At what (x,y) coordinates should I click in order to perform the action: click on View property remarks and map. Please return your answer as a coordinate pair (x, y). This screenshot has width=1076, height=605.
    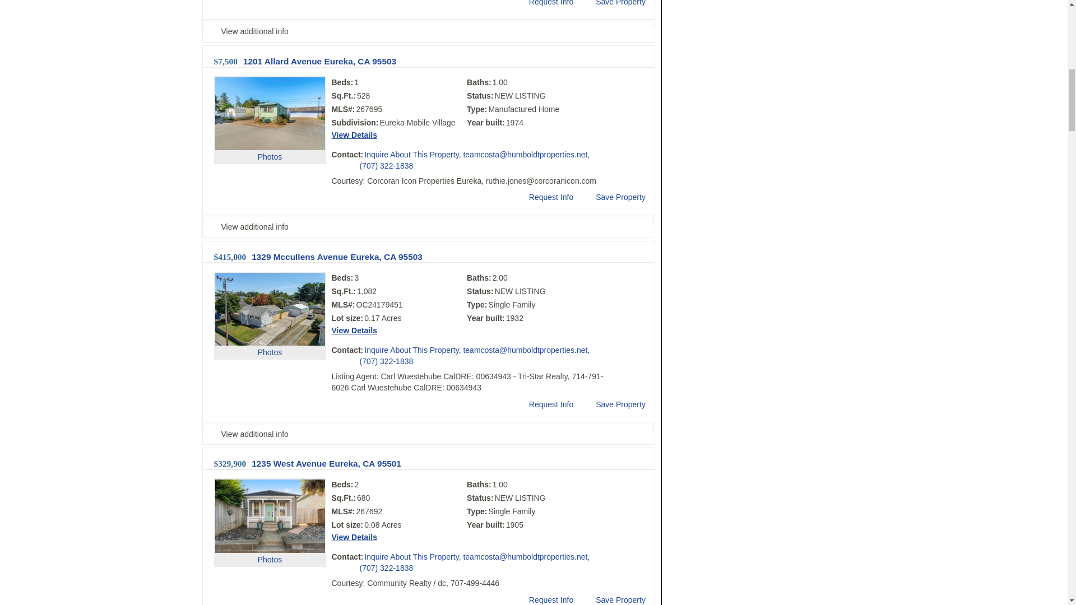
    Looking at the image, I should click on (428, 31).